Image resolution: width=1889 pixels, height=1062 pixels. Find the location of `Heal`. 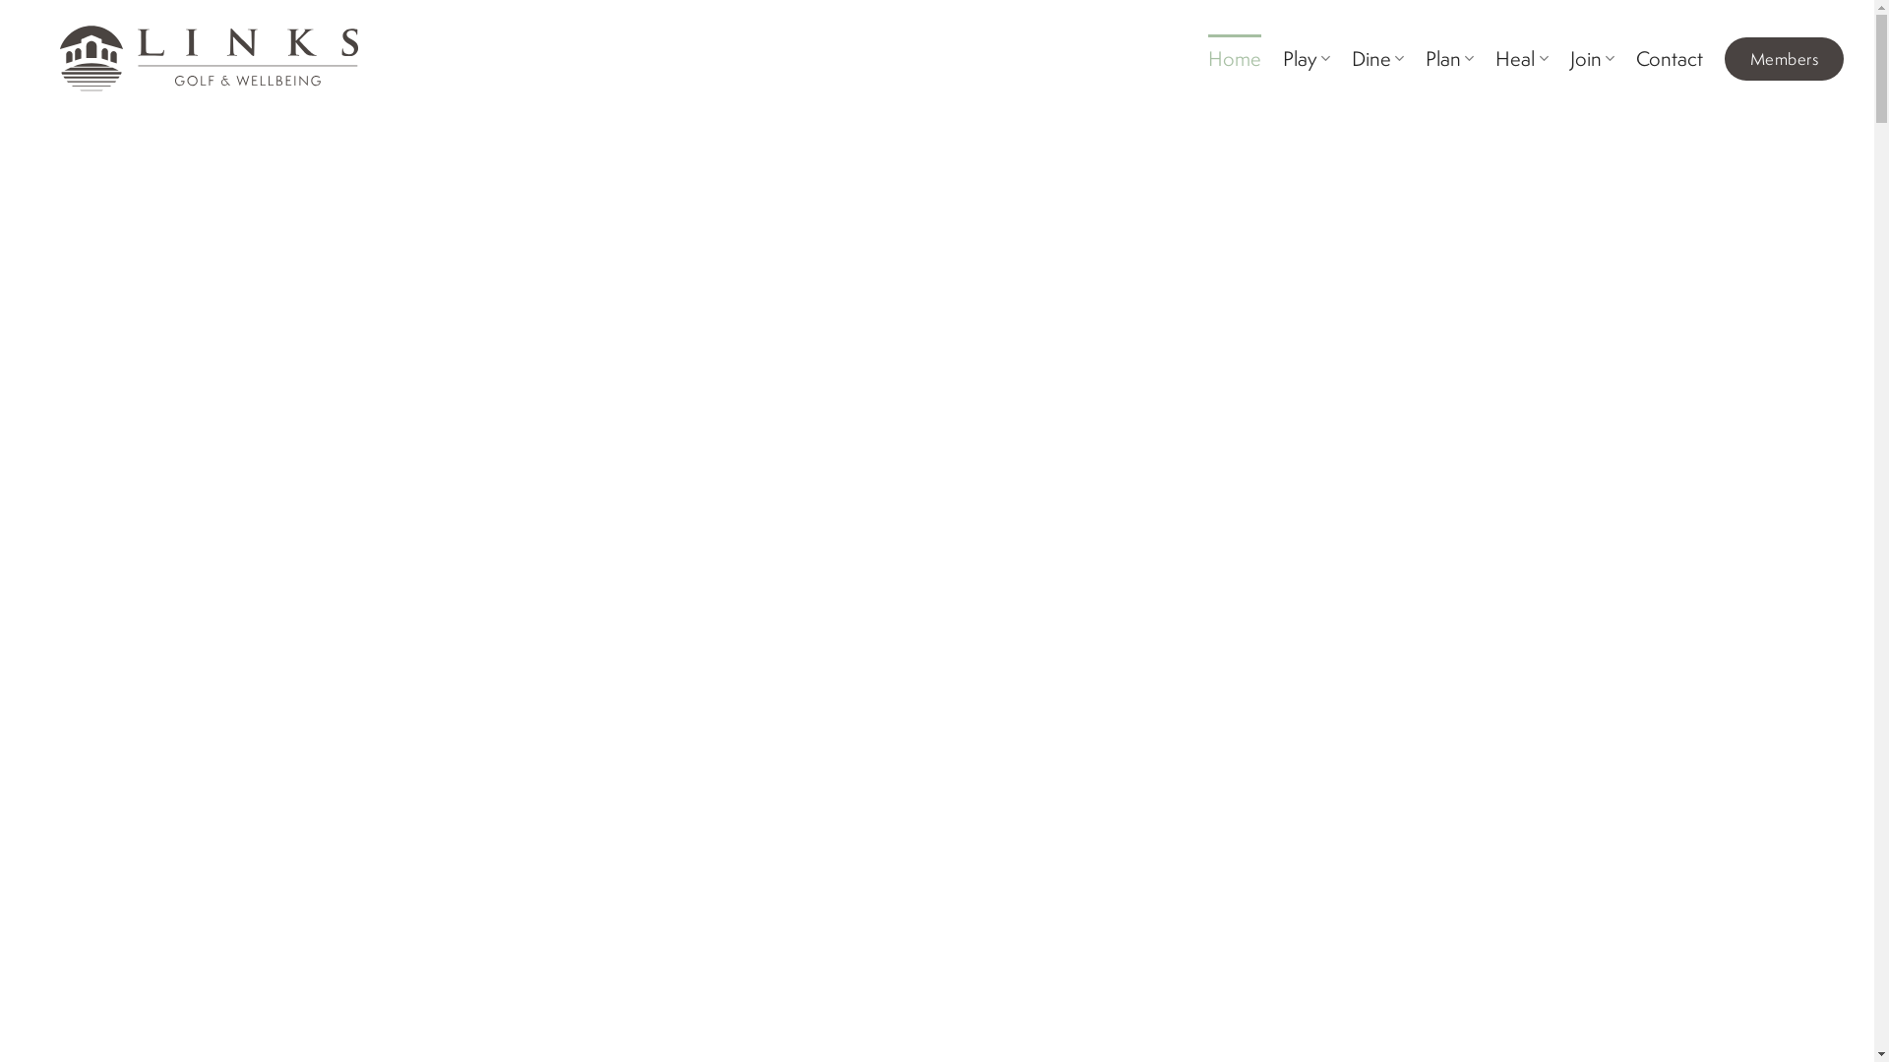

Heal is located at coordinates (1521, 59).